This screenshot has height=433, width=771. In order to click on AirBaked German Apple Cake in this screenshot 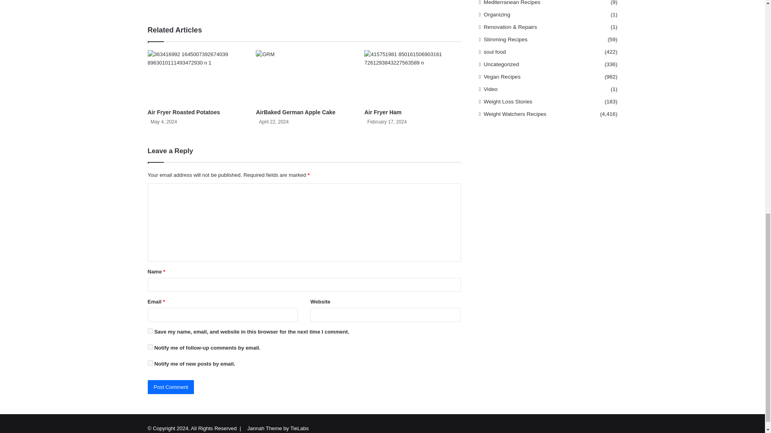, I will do `click(296, 112)`.